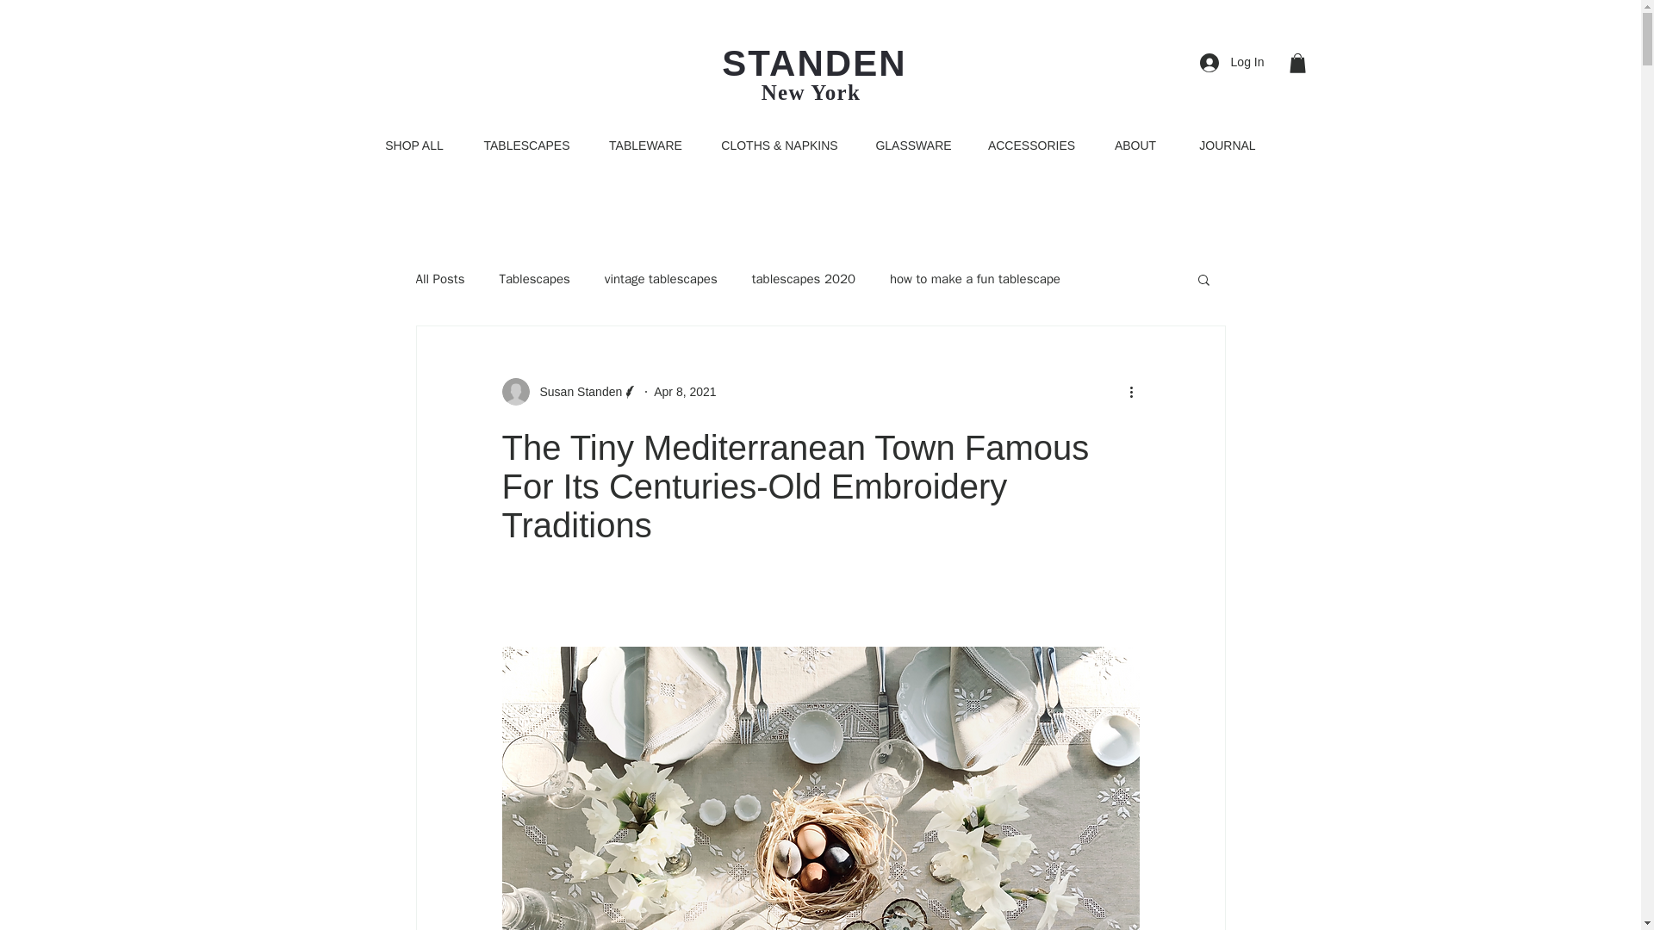 This screenshot has height=930, width=1654. What do you see at coordinates (575, 392) in the screenshot?
I see `Susan Standen` at bounding box center [575, 392].